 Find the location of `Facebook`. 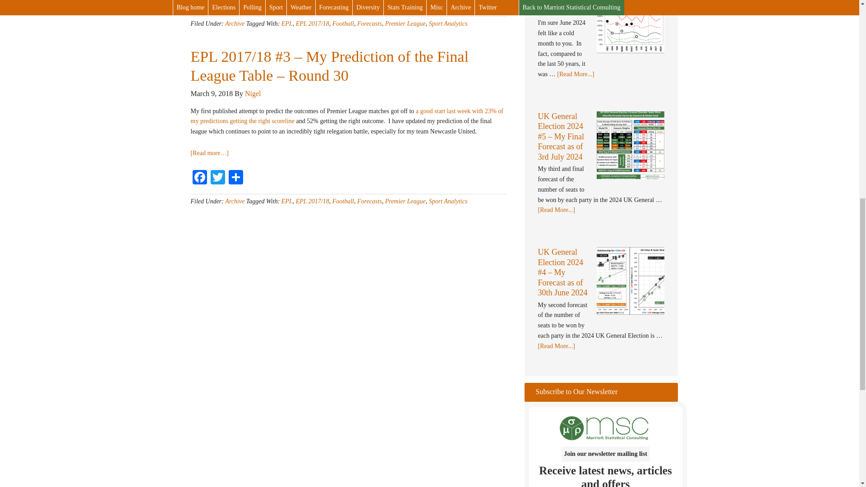

Facebook is located at coordinates (199, 178).